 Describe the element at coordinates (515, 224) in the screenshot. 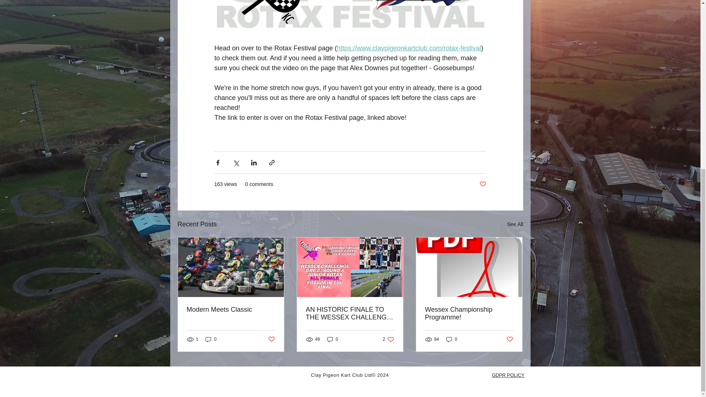

I see `See All` at that location.